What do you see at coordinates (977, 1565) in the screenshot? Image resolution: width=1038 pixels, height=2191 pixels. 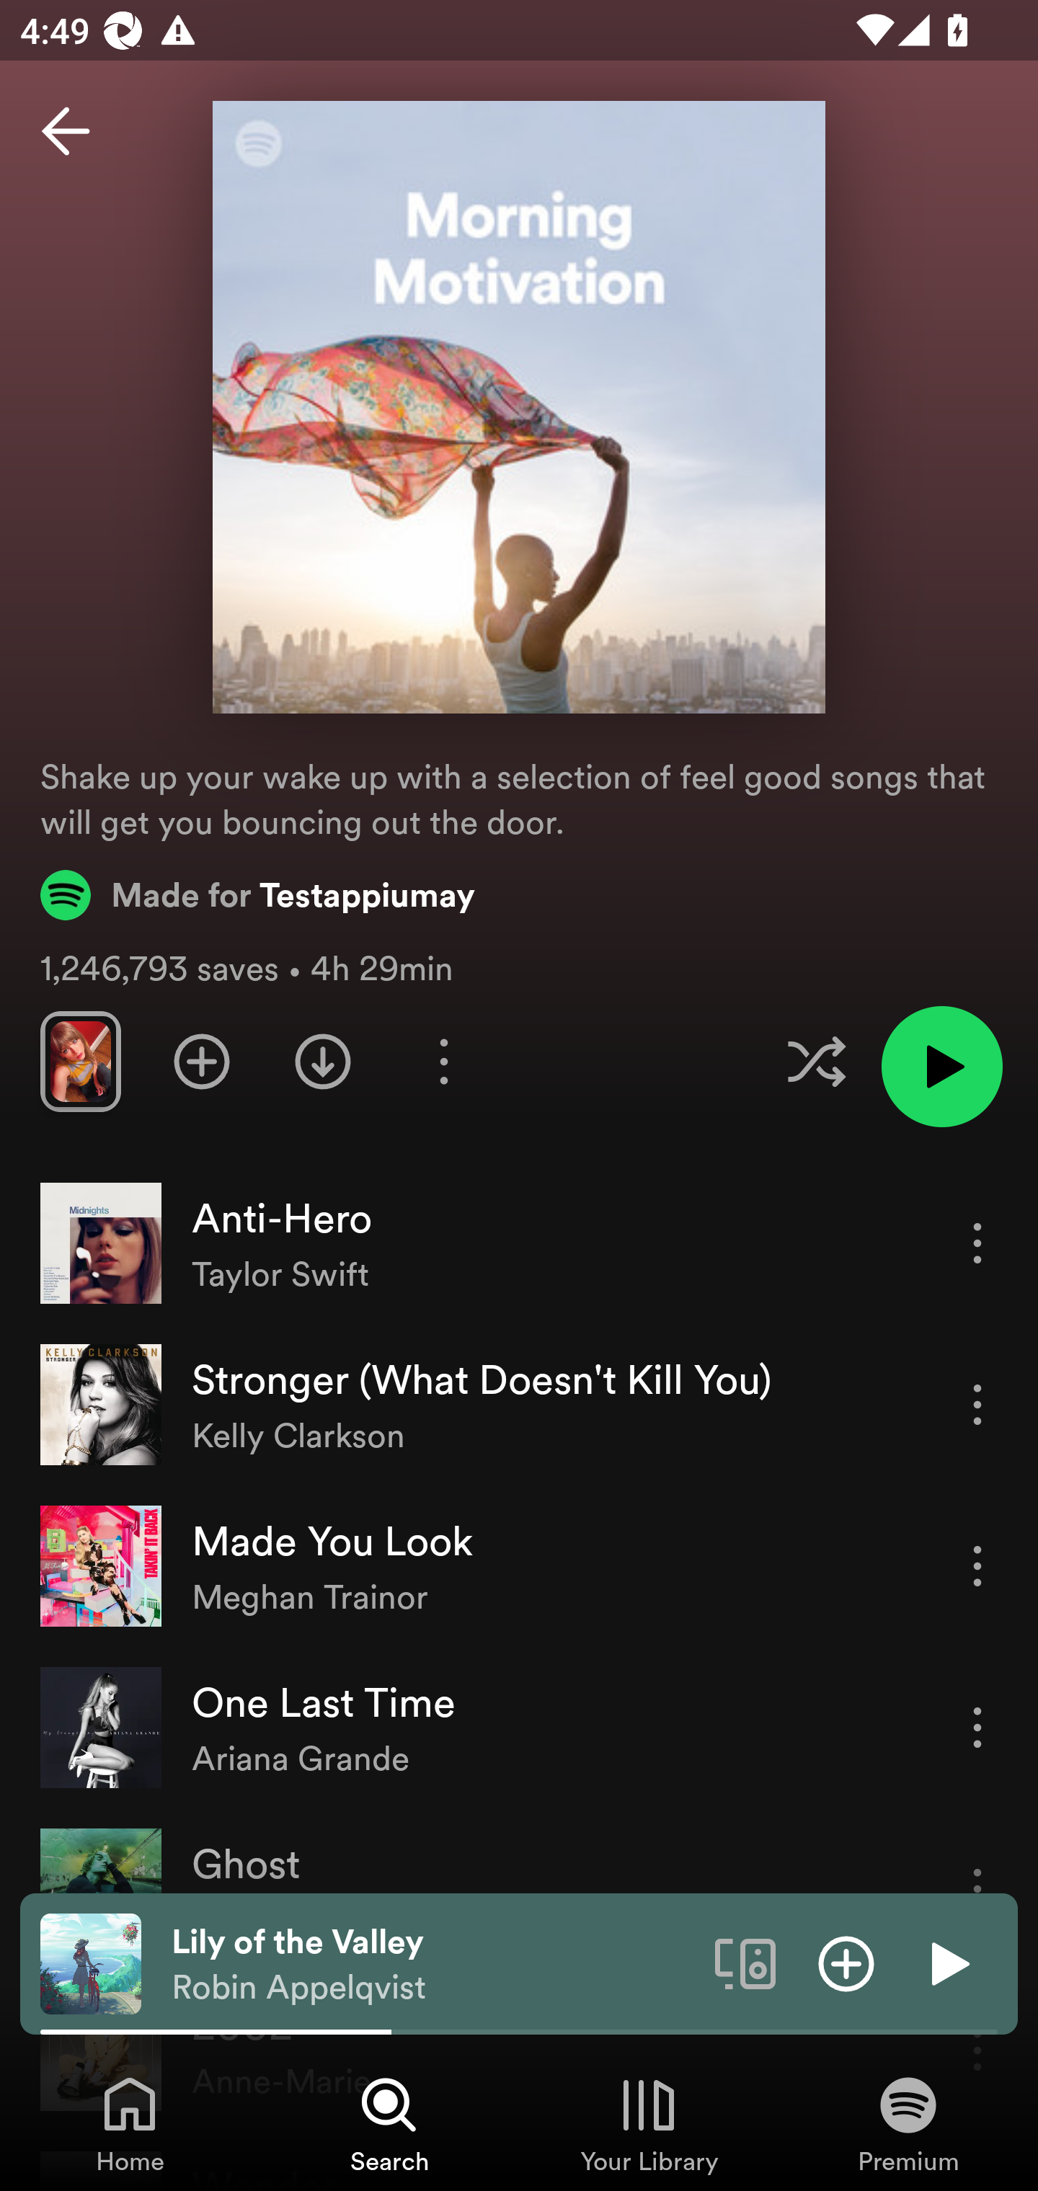 I see `More options for song Made You Look` at bounding box center [977, 1565].